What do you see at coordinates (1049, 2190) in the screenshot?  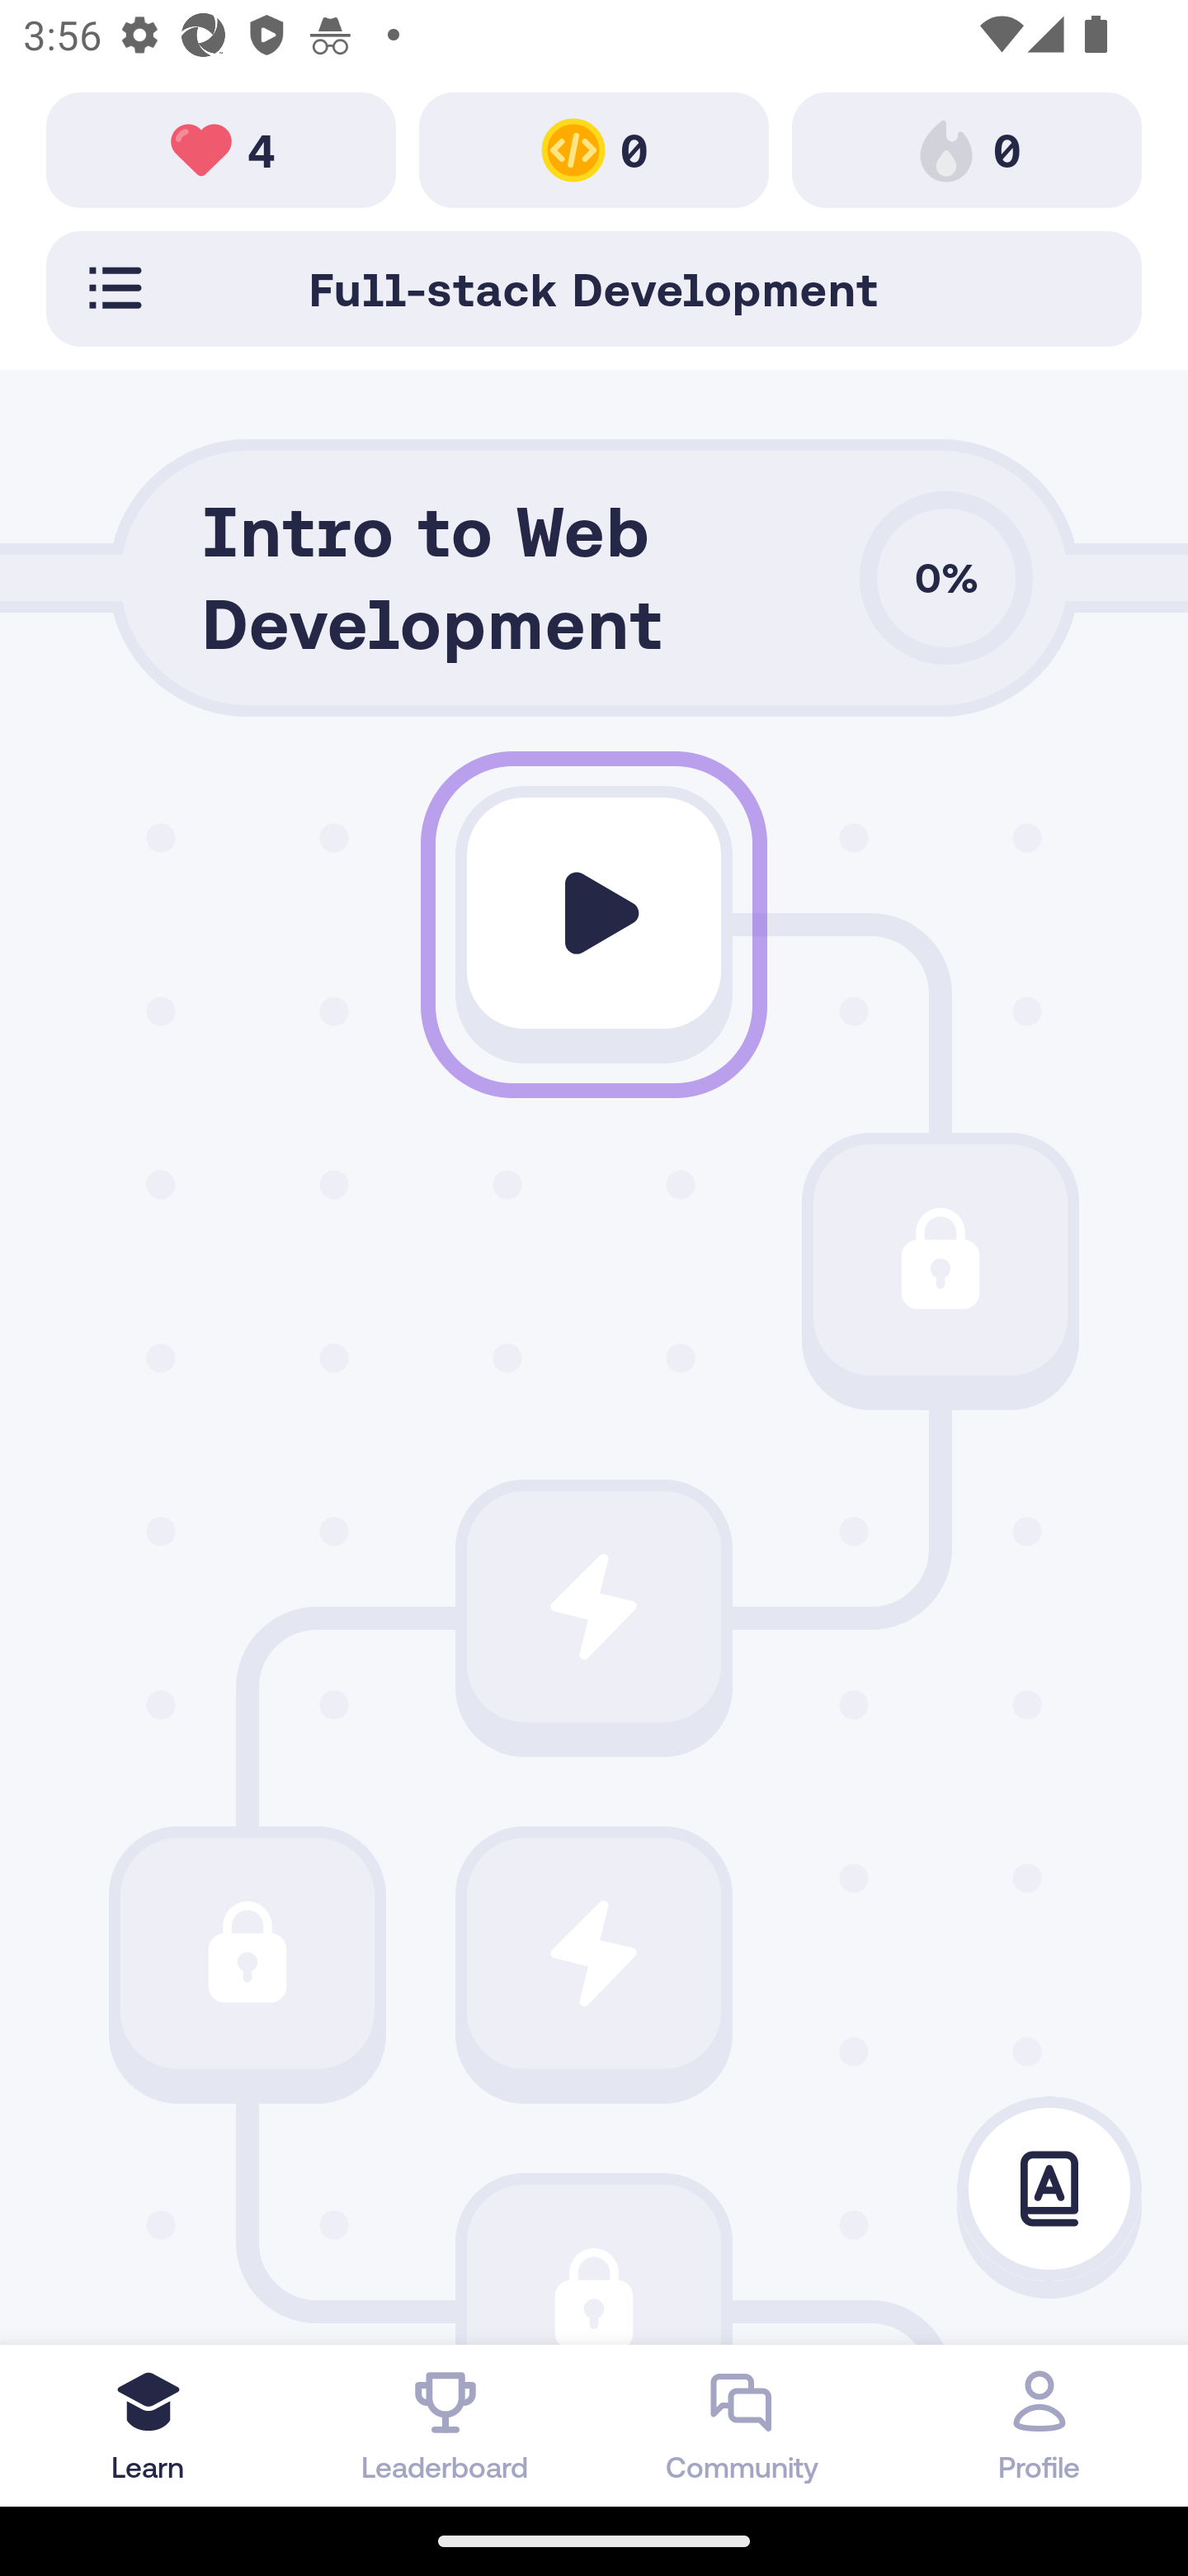 I see `Glossary Icon` at bounding box center [1049, 2190].